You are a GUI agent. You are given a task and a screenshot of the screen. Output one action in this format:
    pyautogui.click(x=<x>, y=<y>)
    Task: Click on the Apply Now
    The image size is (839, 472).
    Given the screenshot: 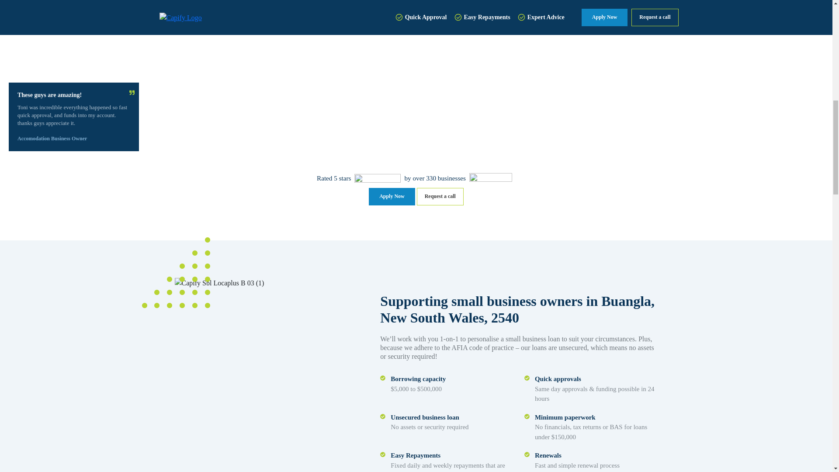 What is the action you would take?
    pyautogui.click(x=392, y=196)
    